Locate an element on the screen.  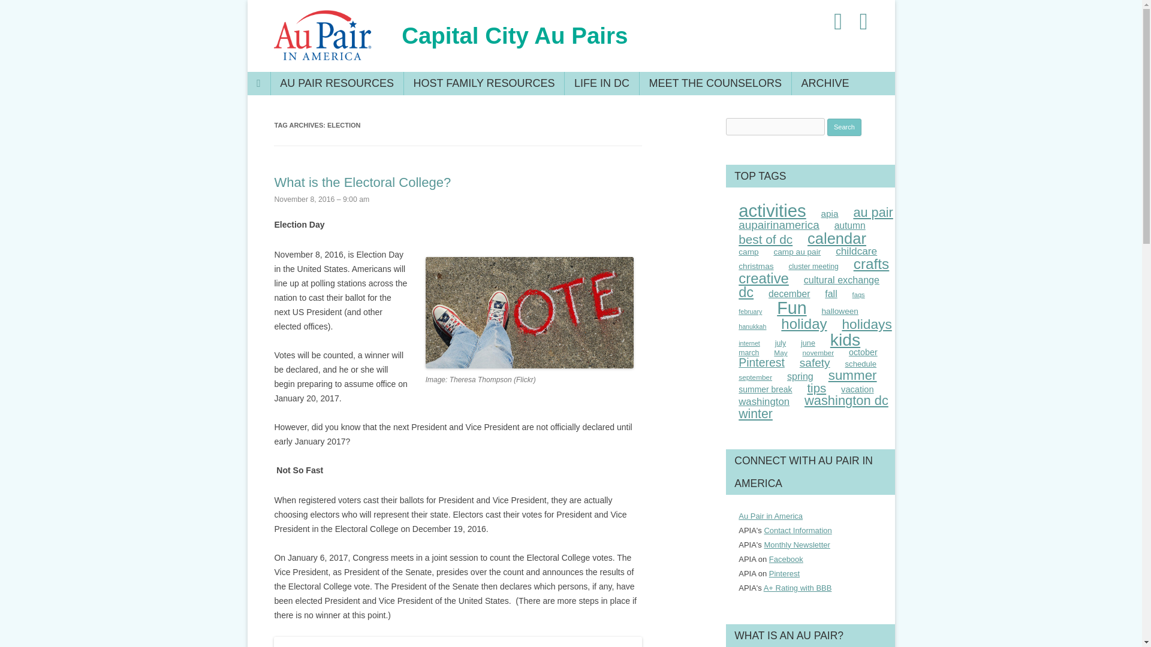
What is the Electoral College? is located at coordinates (362, 182).